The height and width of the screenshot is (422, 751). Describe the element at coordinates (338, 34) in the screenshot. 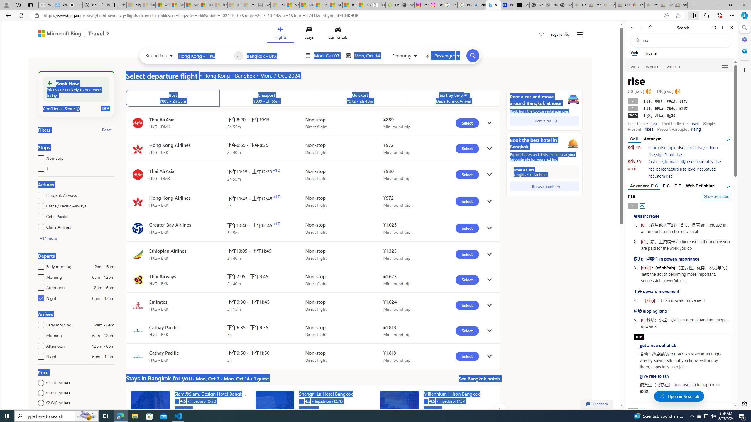

I see `Car rentals` at that location.